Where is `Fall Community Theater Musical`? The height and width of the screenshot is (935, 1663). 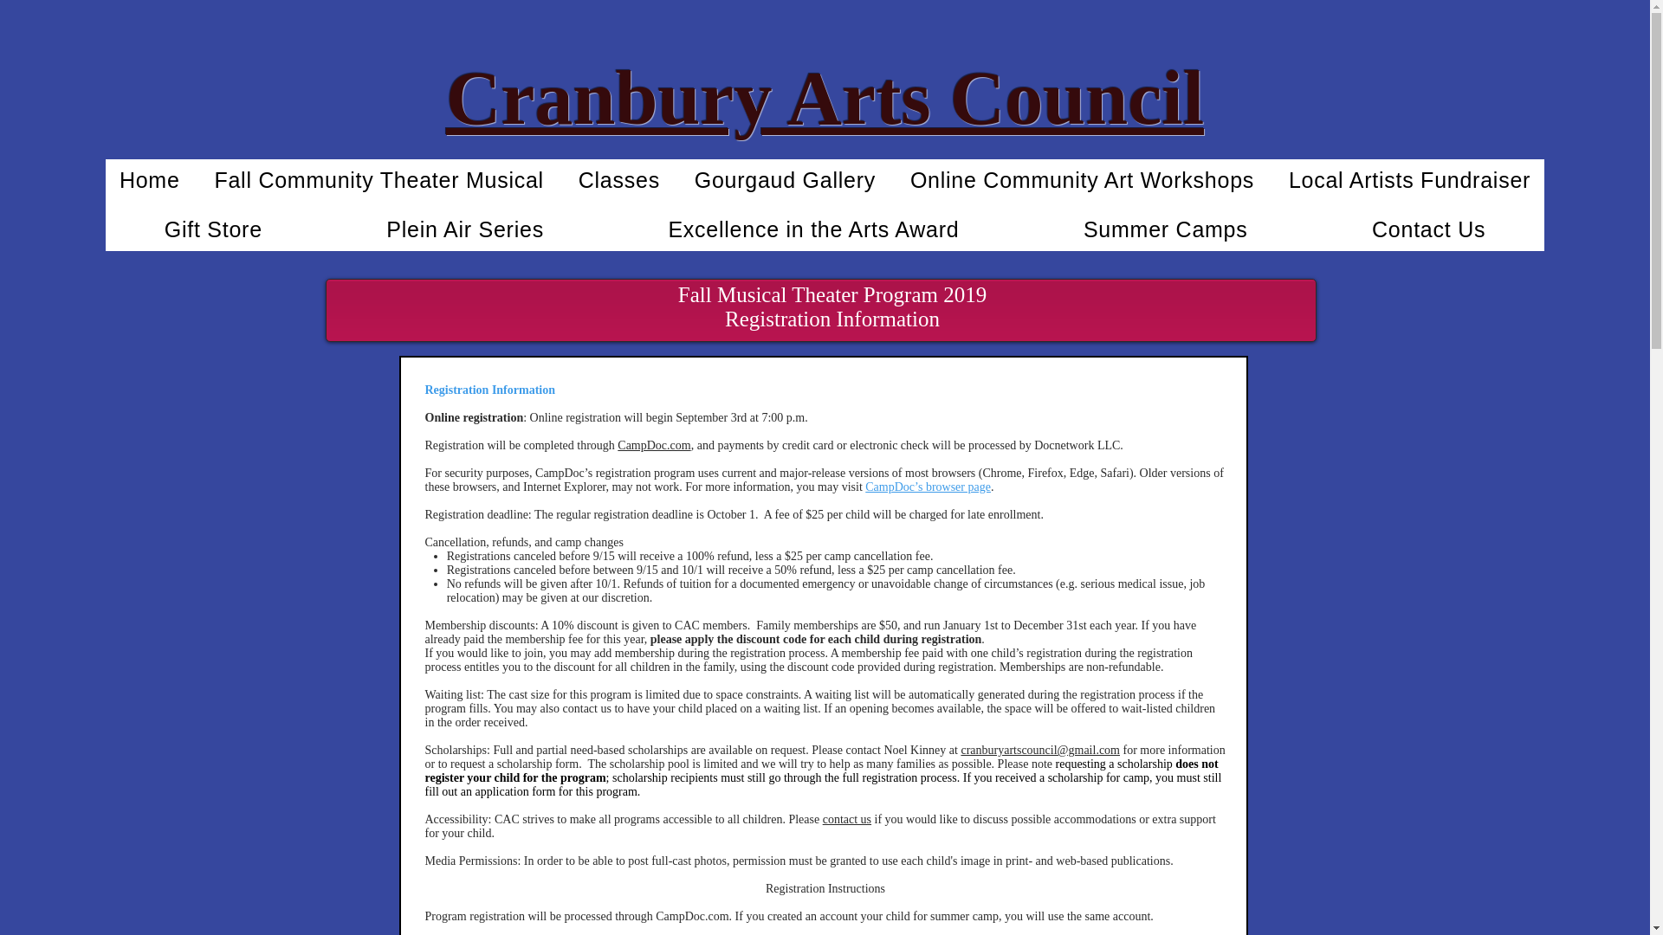 Fall Community Theater Musical is located at coordinates (379, 180).